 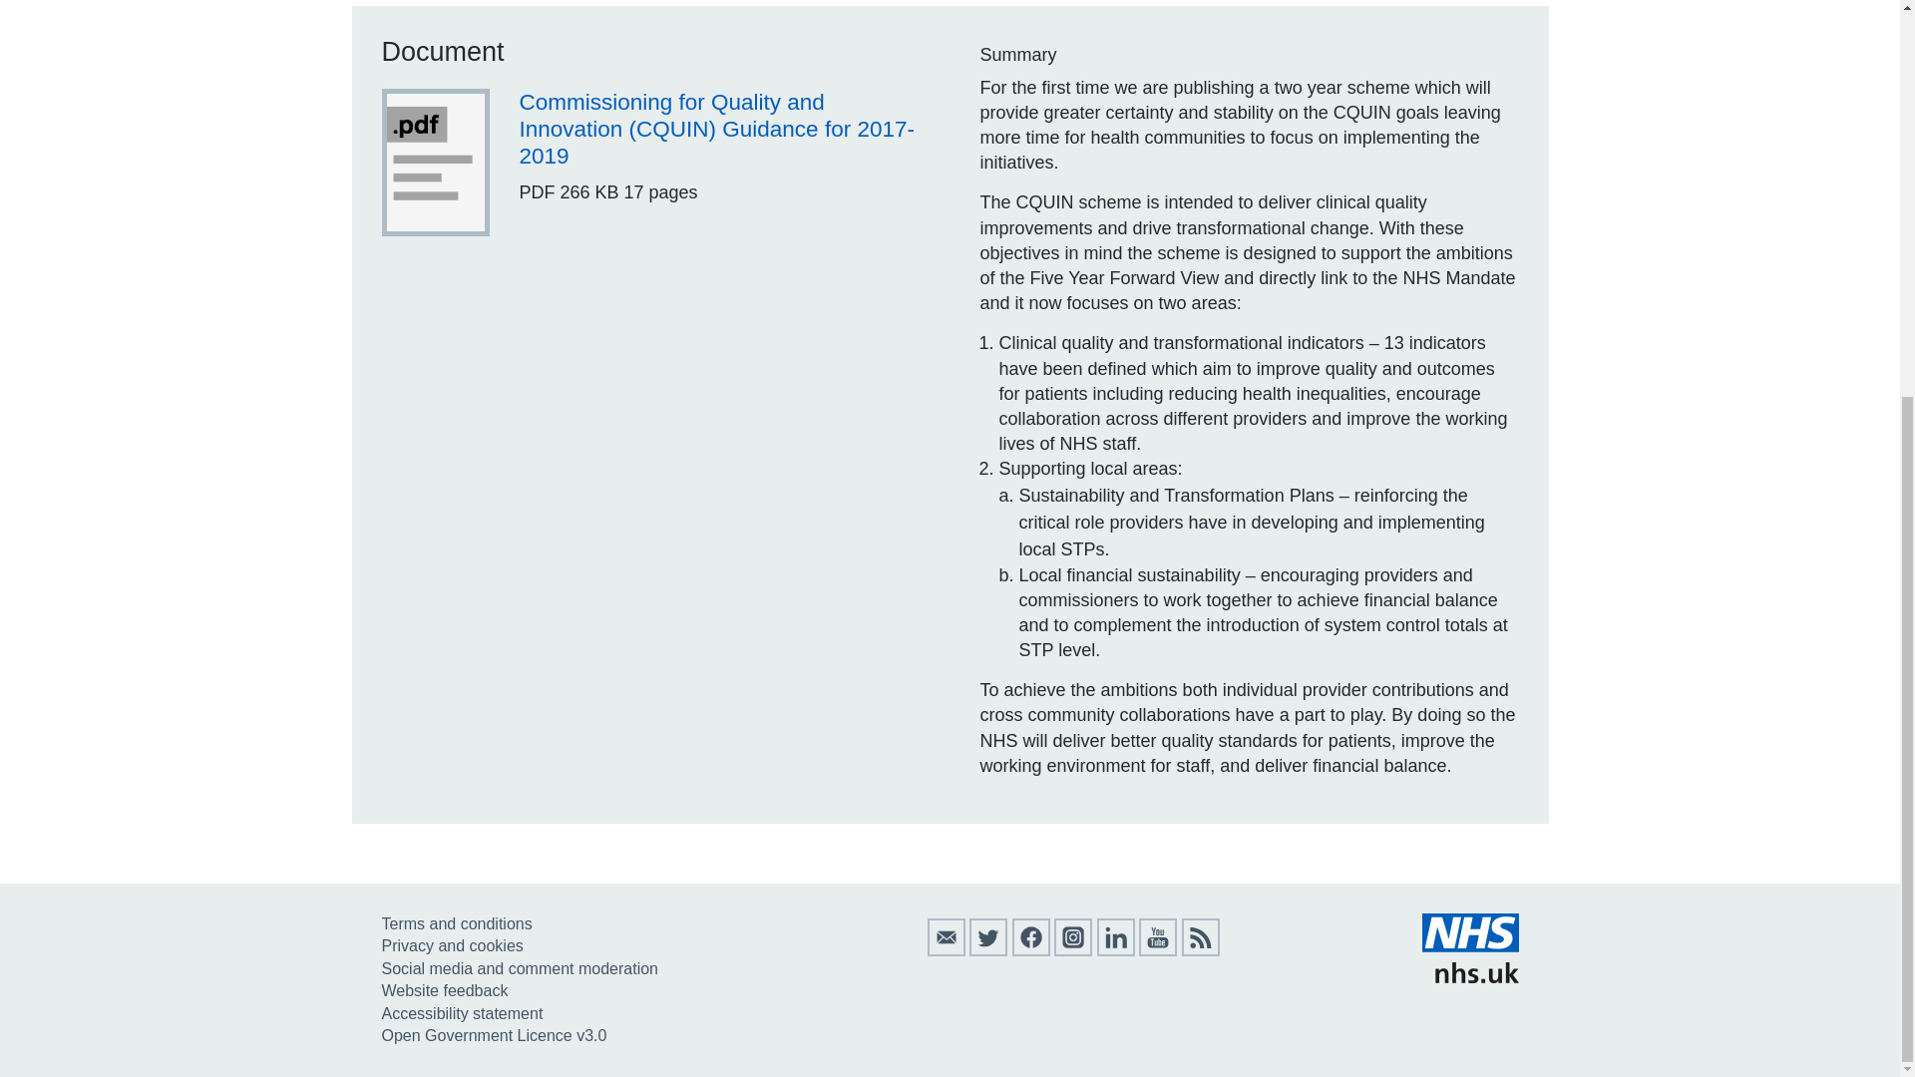 I want to click on Sign up to our email bulletins, so click(x=946, y=951).